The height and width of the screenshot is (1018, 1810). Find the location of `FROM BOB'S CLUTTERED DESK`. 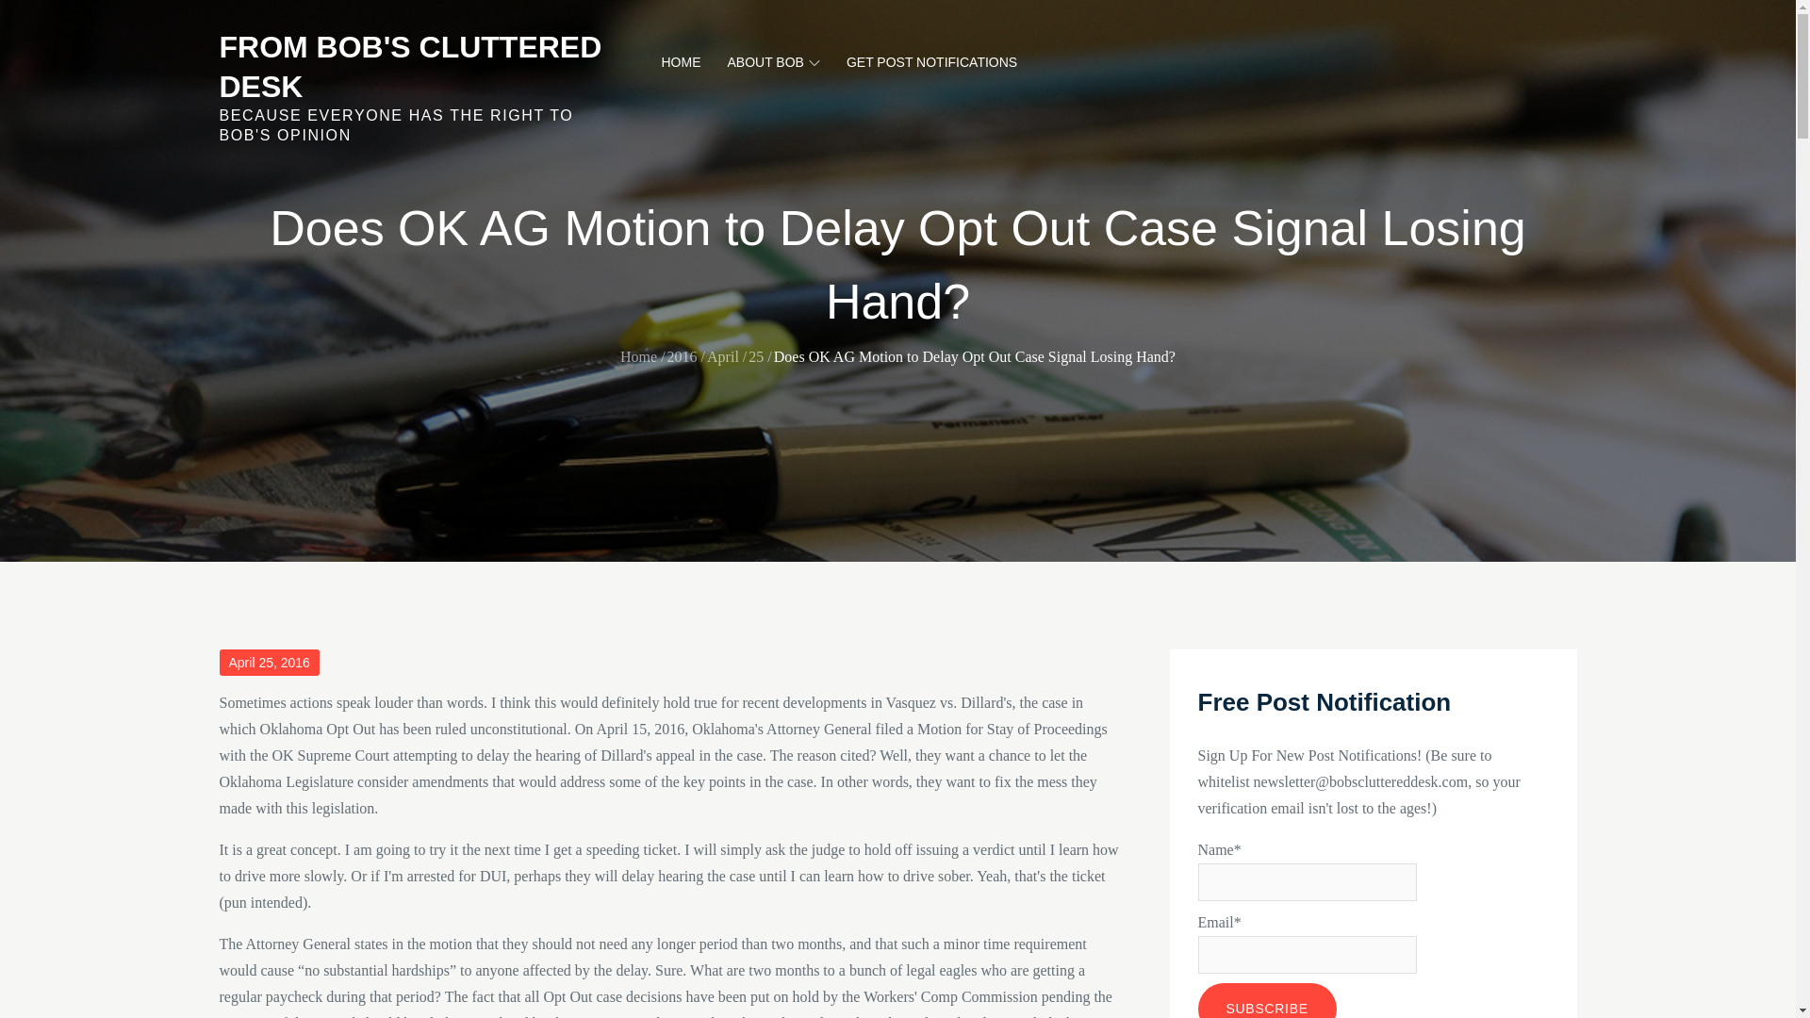

FROM BOB'S CLUTTERED DESK is located at coordinates (409, 67).